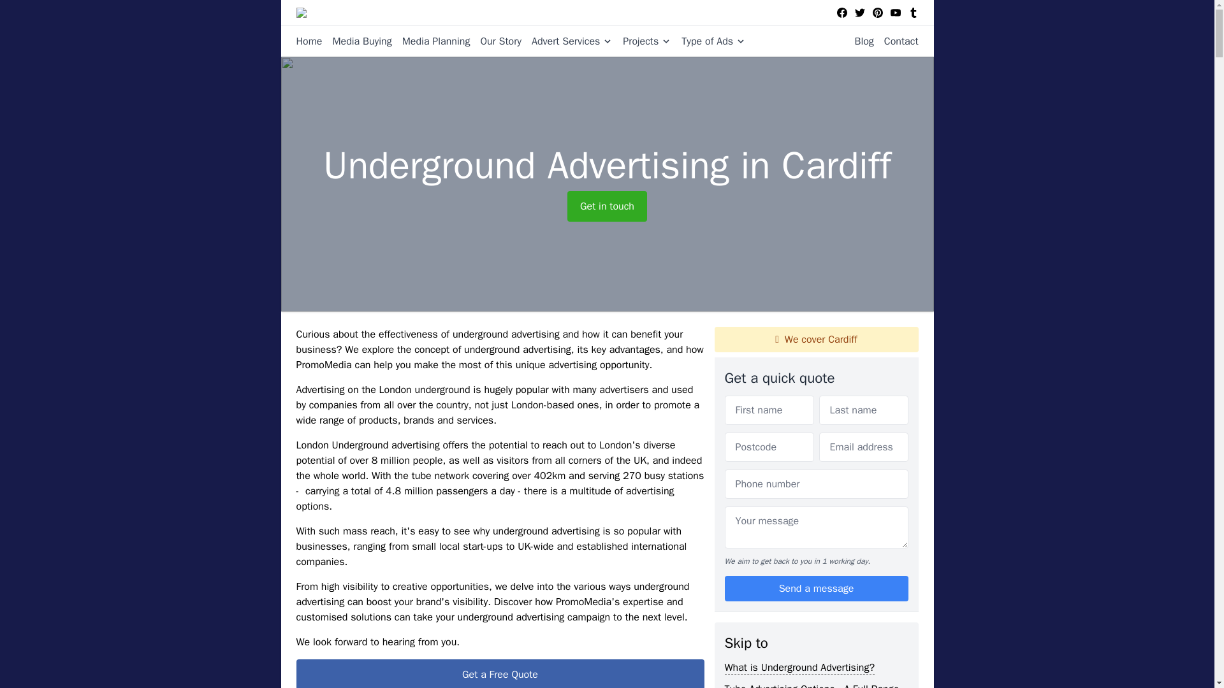 This screenshot has width=1224, height=688. Describe the element at coordinates (811, 685) in the screenshot. I see `Tube Advertising Options - A Full Range of Options` at that location.